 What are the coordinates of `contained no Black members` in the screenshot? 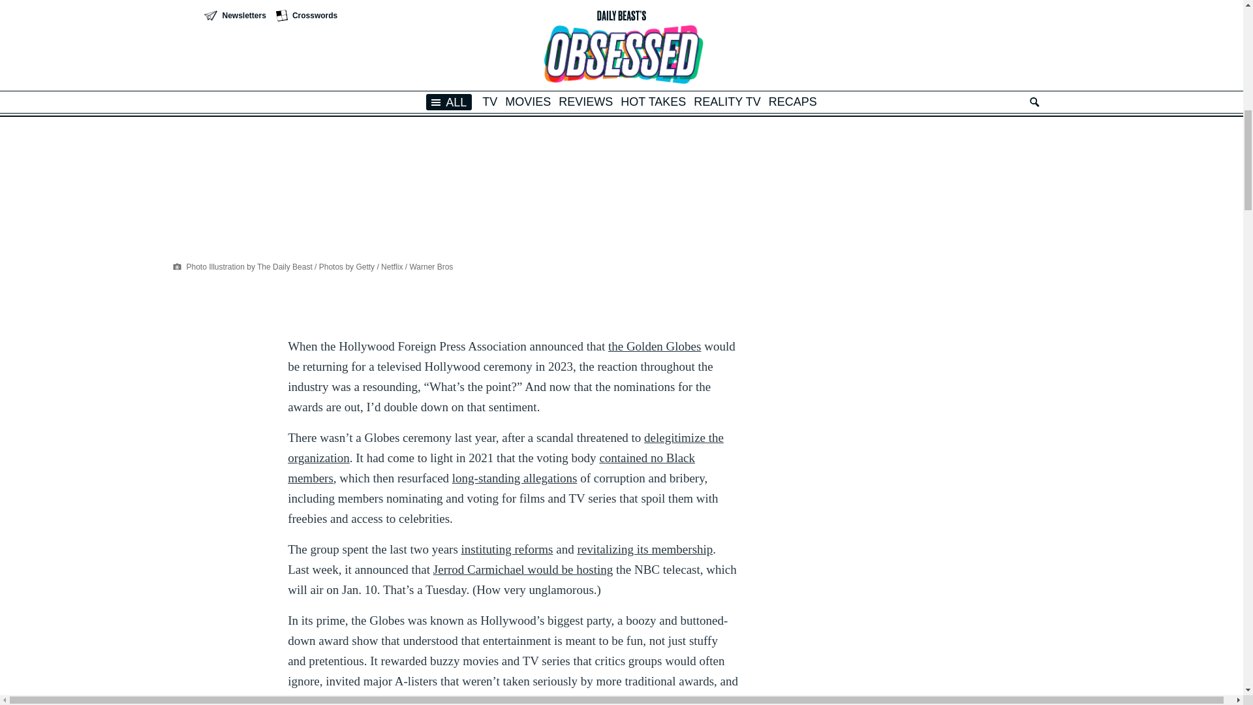 It's located at (491, 468).